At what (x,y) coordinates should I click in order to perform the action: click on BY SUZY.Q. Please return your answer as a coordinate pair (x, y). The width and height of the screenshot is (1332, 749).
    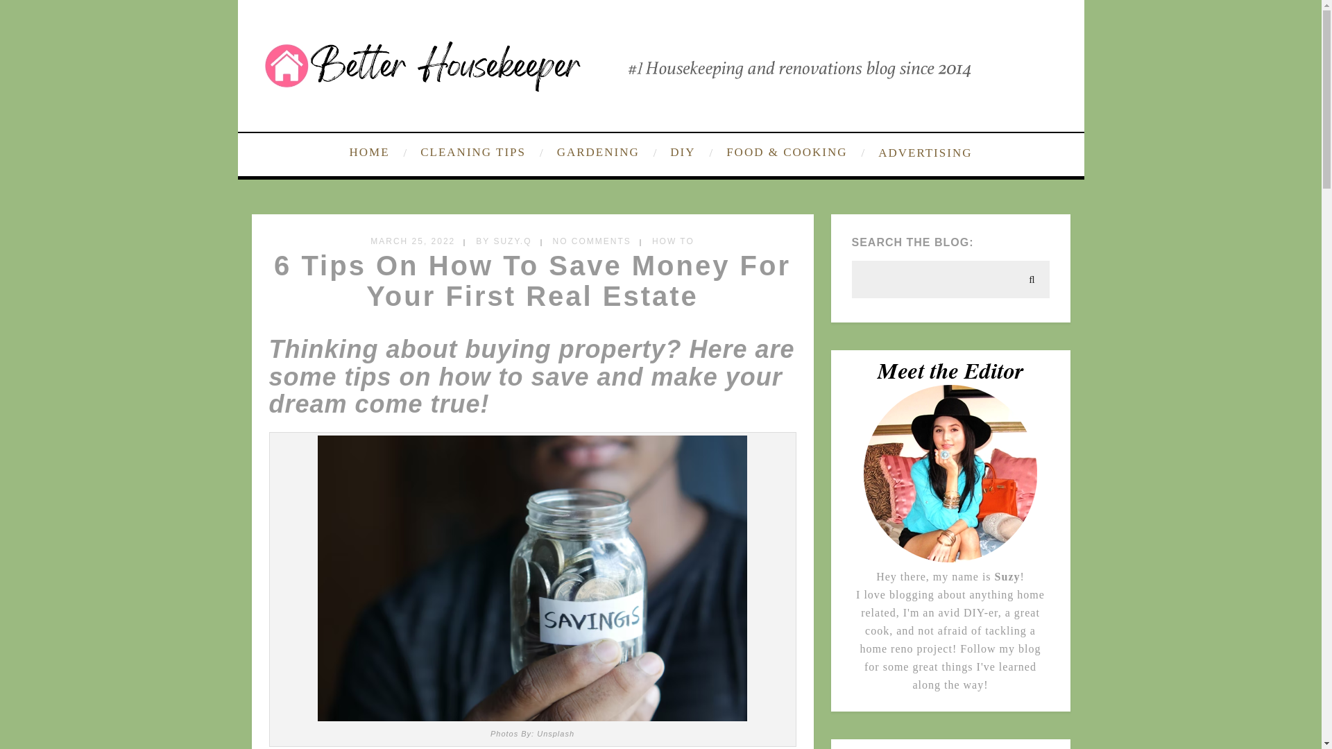
    Looking at the image, I should click on (504, 241).